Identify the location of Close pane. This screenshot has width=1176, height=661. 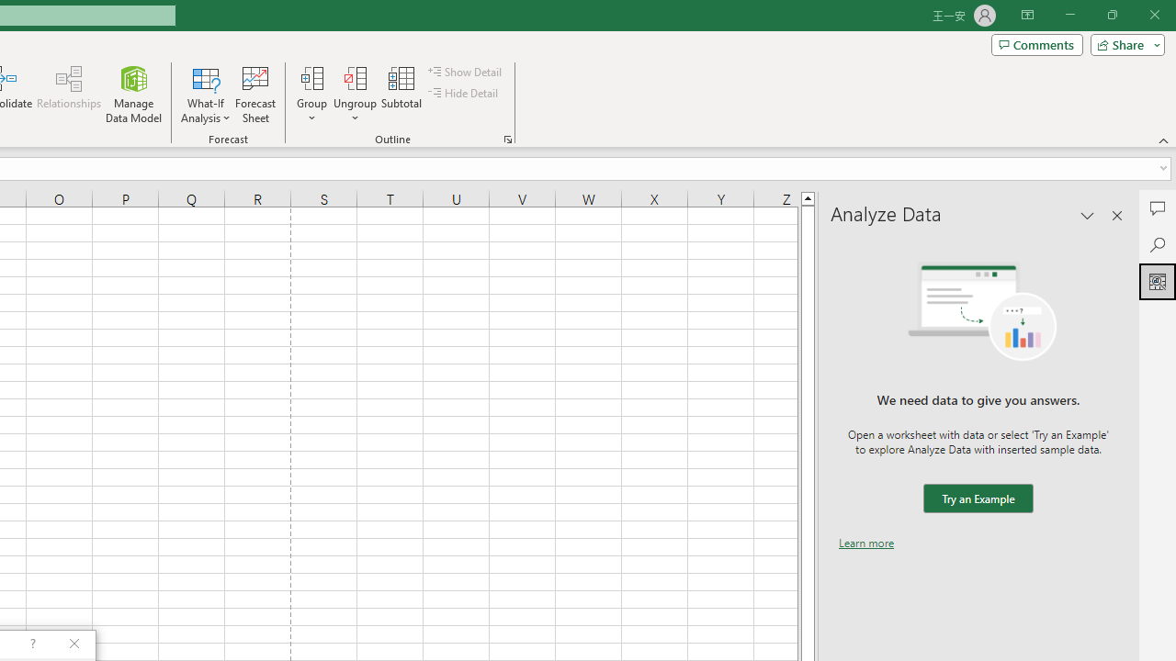
(1117, 215).